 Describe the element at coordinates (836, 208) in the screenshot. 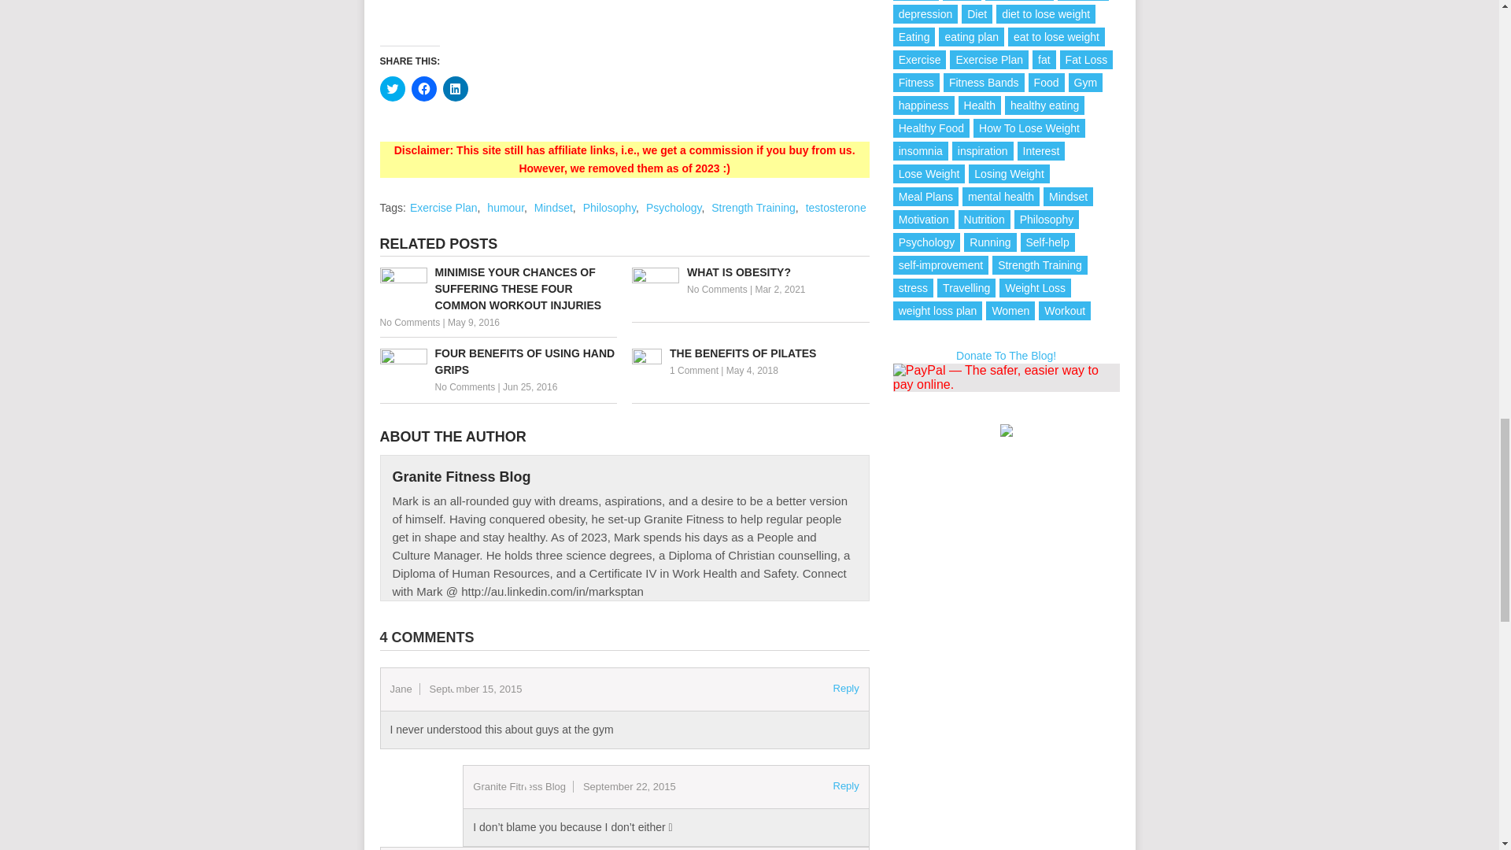

I see `testosterone` at that location.